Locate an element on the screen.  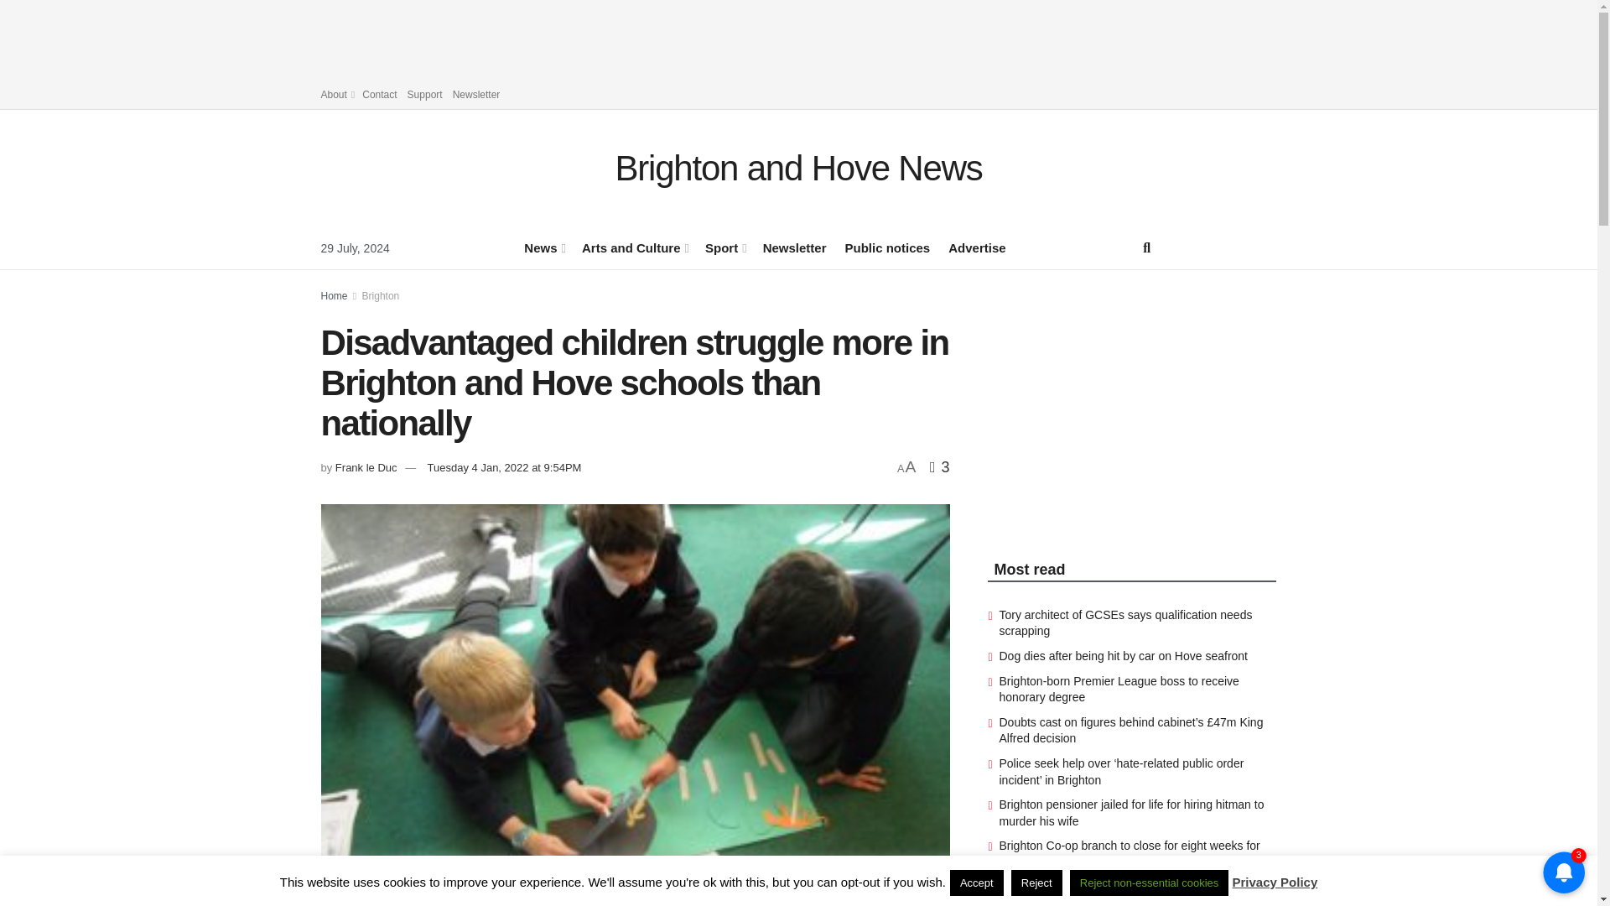
Advertisement is located at coordinates (1093, 399).